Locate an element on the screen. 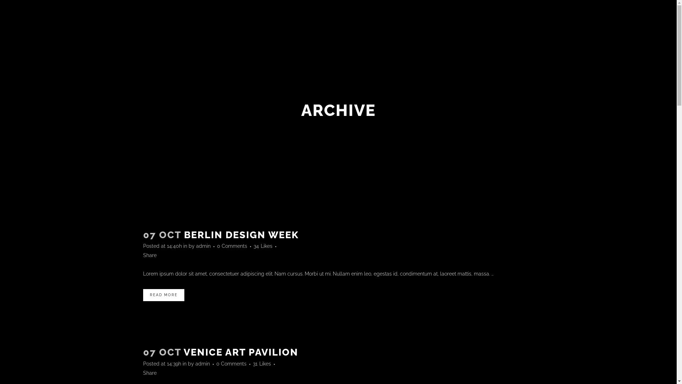 This screenshot has width=682, height=384. PRENDRE UN RDV is located at coordinates (321, 27).